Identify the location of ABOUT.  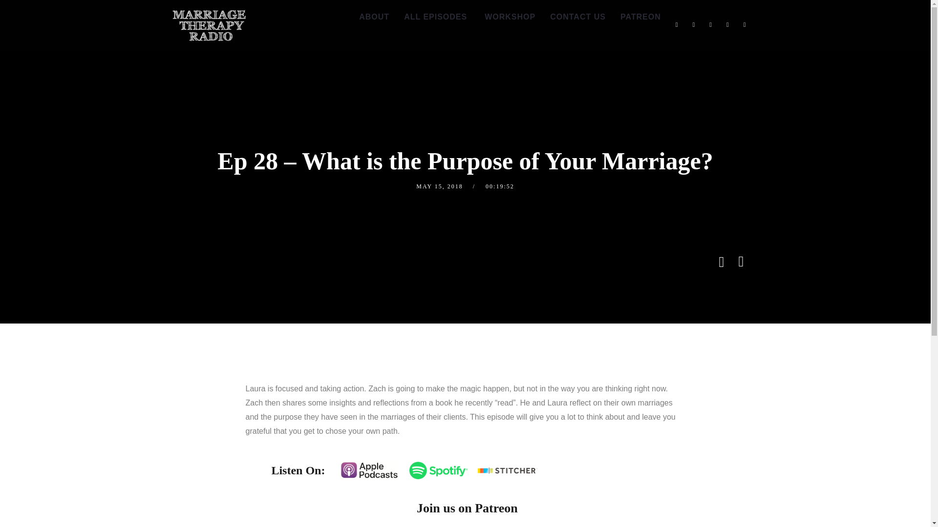
(374, 17).